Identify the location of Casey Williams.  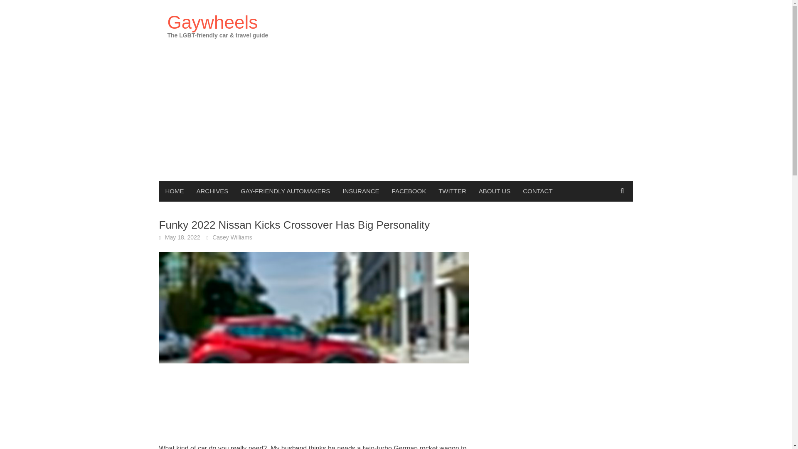
(232, 237).